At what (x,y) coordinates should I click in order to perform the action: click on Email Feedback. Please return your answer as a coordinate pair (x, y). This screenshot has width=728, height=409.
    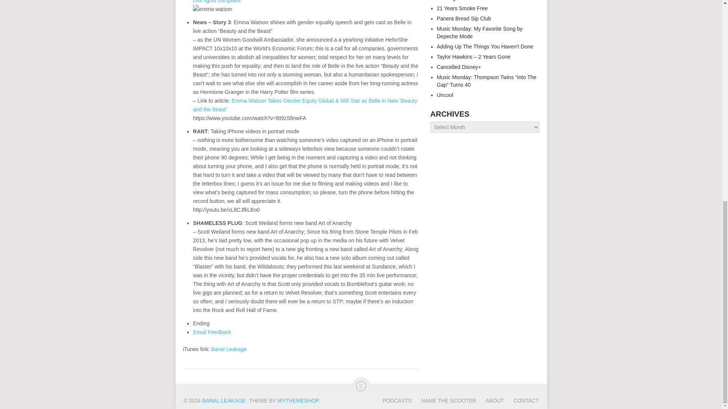
    Looking at the image, I should click on (212, 332).